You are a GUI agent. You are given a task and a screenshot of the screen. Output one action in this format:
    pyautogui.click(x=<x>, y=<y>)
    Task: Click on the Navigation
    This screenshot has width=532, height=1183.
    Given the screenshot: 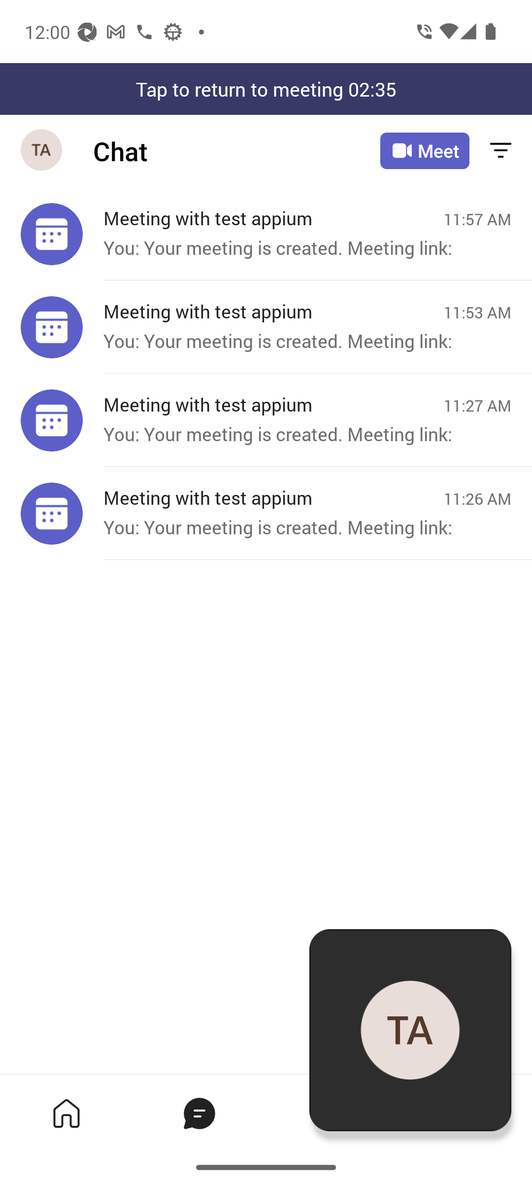 What is the action you would take?
    pyautogui.click(x=42, y=151)
    